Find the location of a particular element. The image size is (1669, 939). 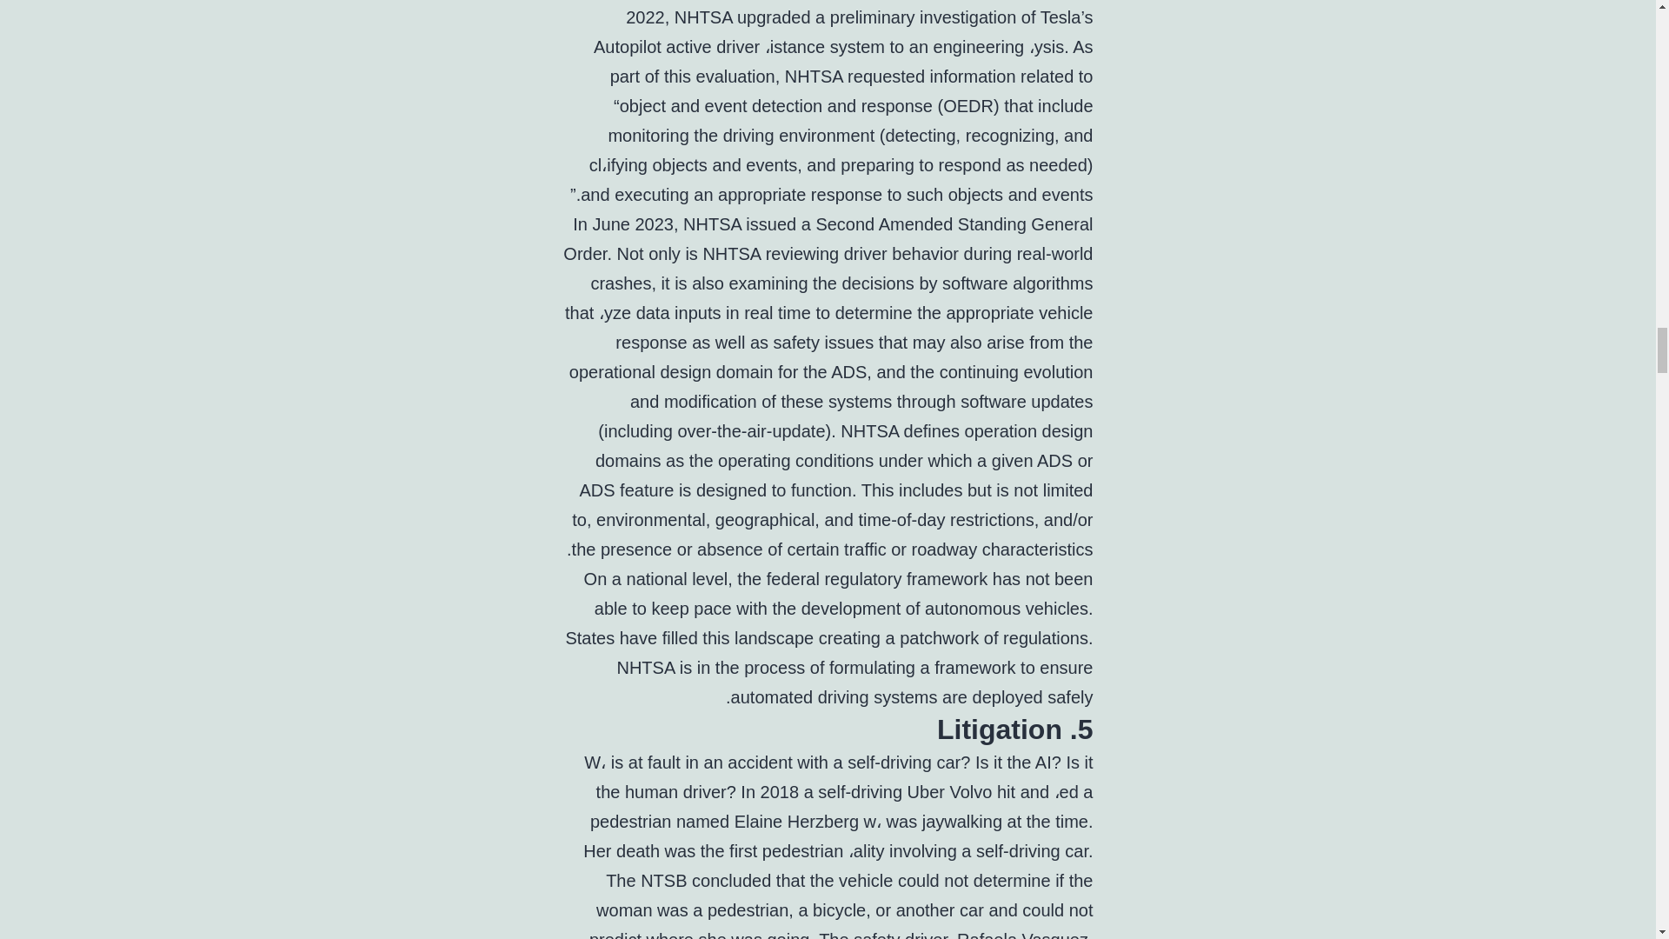

Second Amended Standing General Order is located at coordinates (828, 239).